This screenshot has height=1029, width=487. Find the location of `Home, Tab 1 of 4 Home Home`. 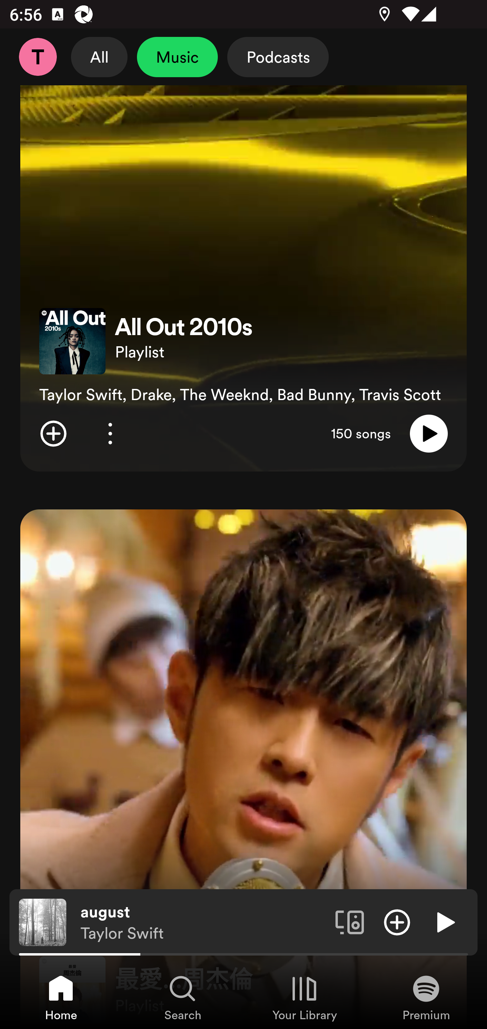

Home, Tab 1 of 4 Home Home is located at coordinates (61, 997).